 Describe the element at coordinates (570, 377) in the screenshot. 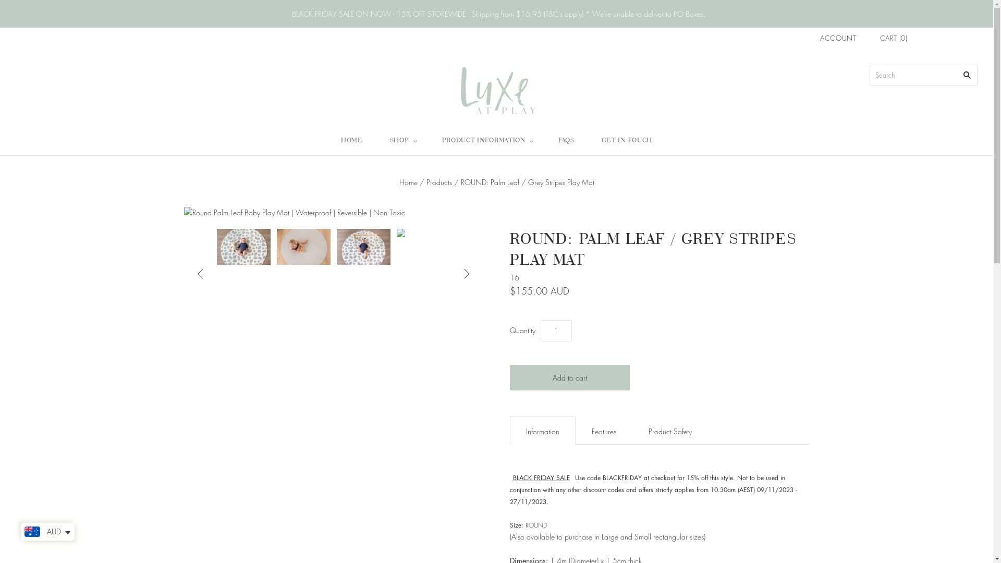

I see `Add to cart` at that location.